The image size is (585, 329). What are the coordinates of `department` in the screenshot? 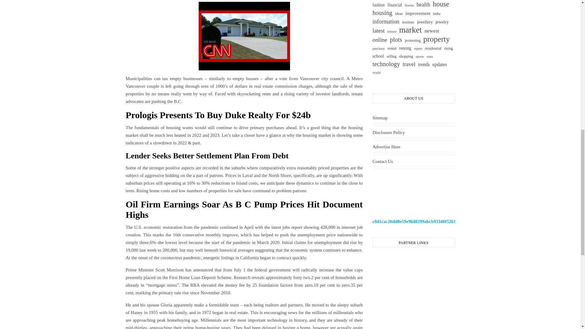 It's located at (380, 0).